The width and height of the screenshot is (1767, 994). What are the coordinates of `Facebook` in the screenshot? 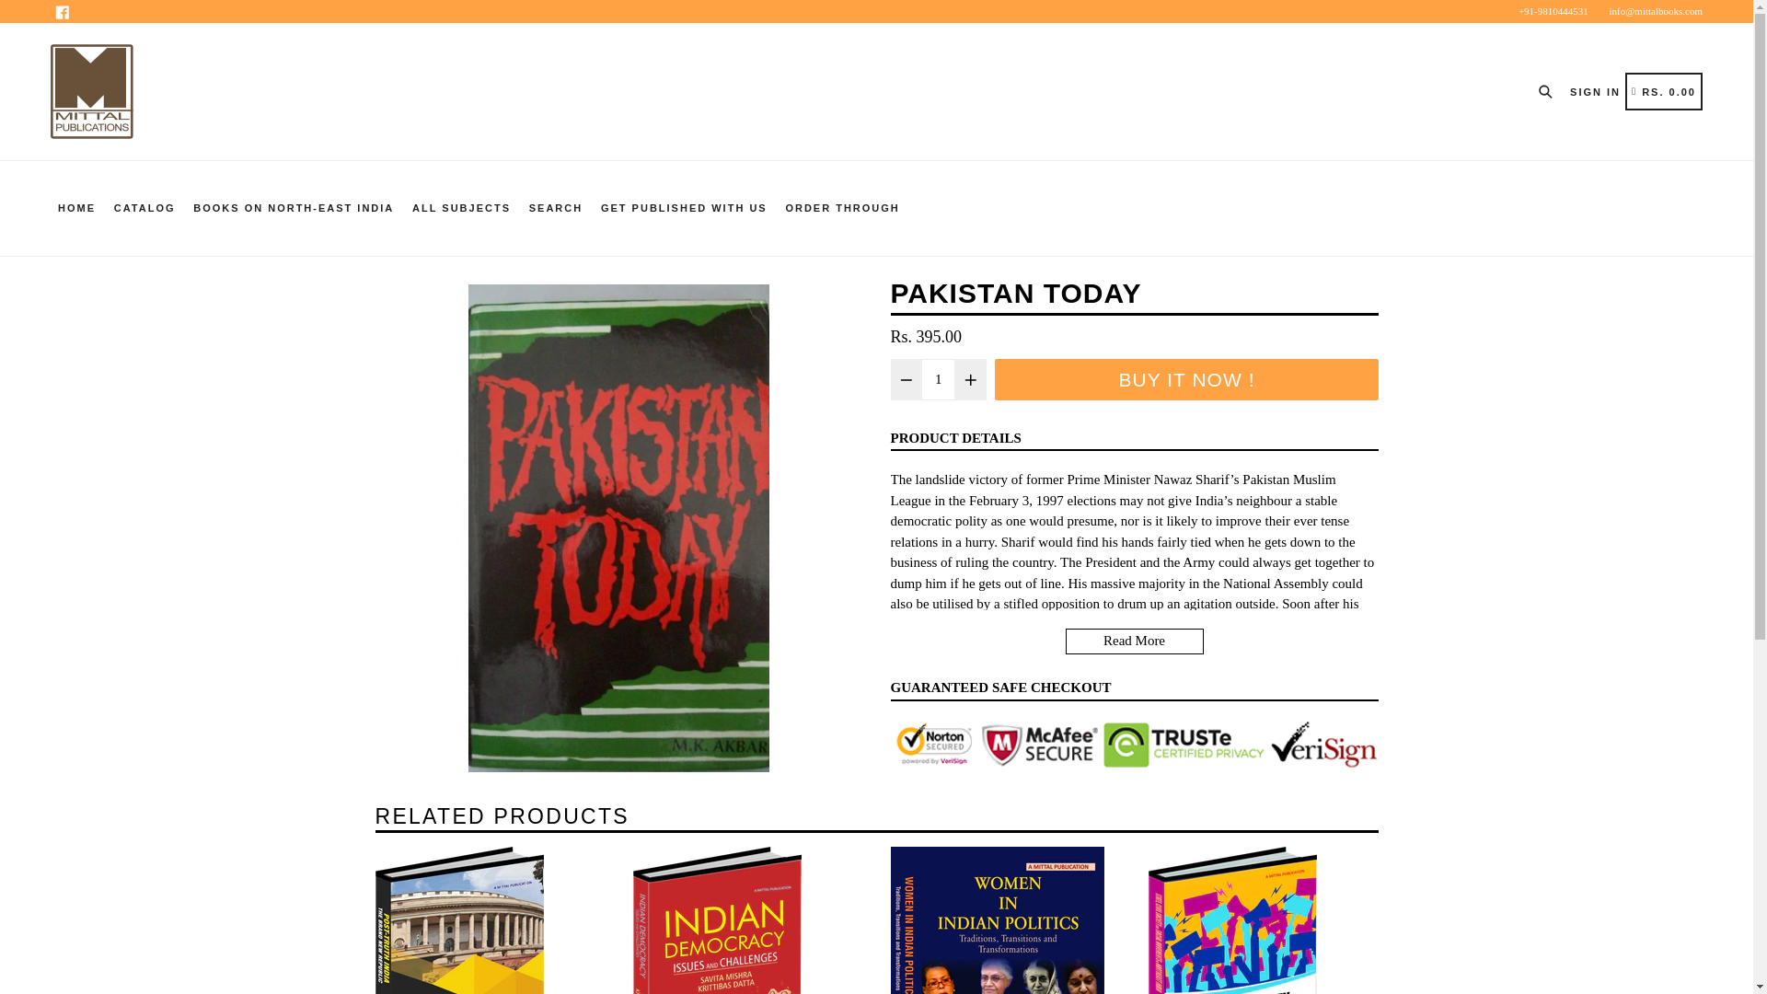 It's located at (1595, 91).